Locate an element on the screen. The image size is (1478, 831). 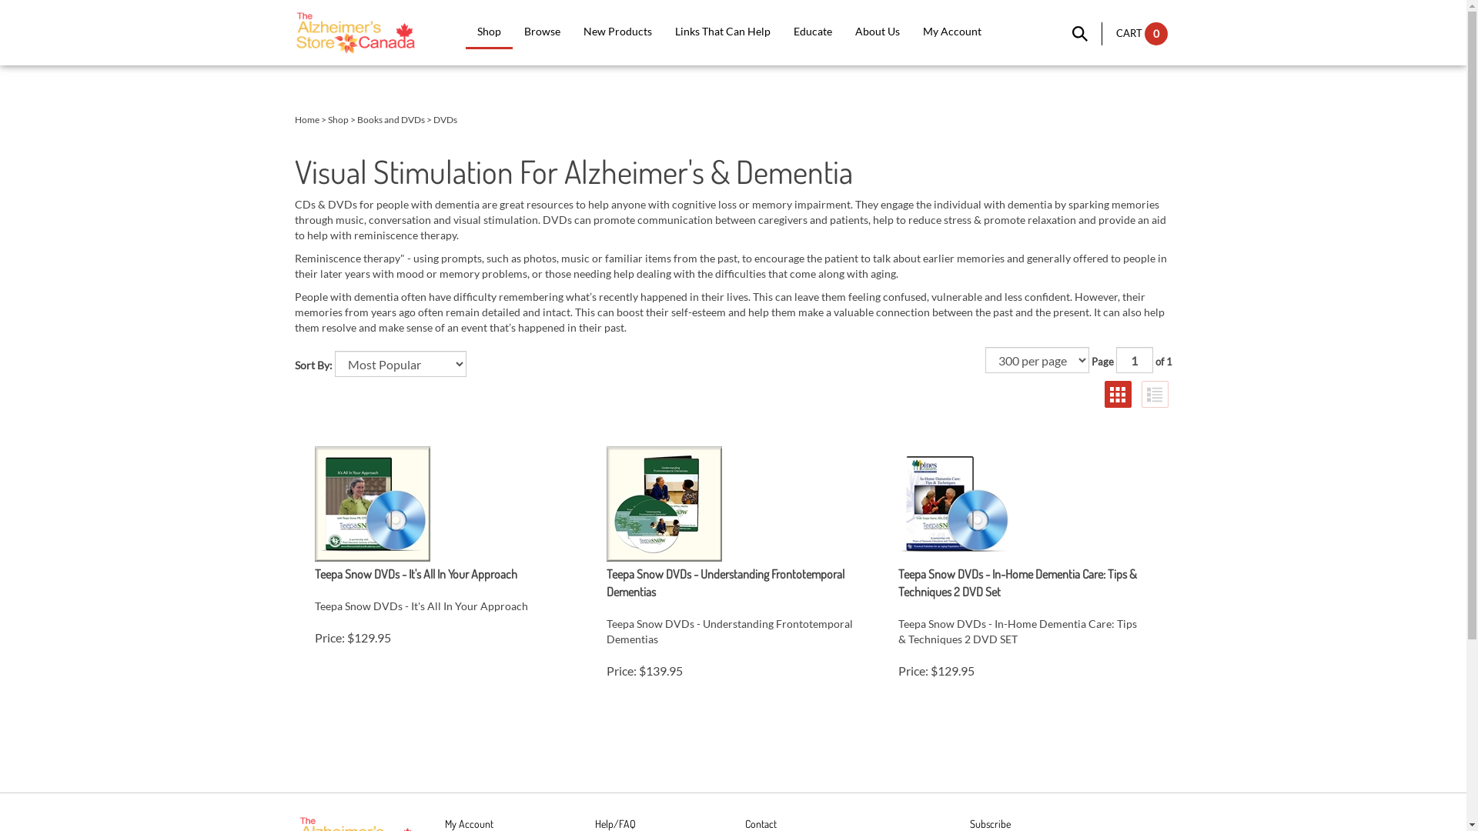
My Account is located at coordinates (952, 32).